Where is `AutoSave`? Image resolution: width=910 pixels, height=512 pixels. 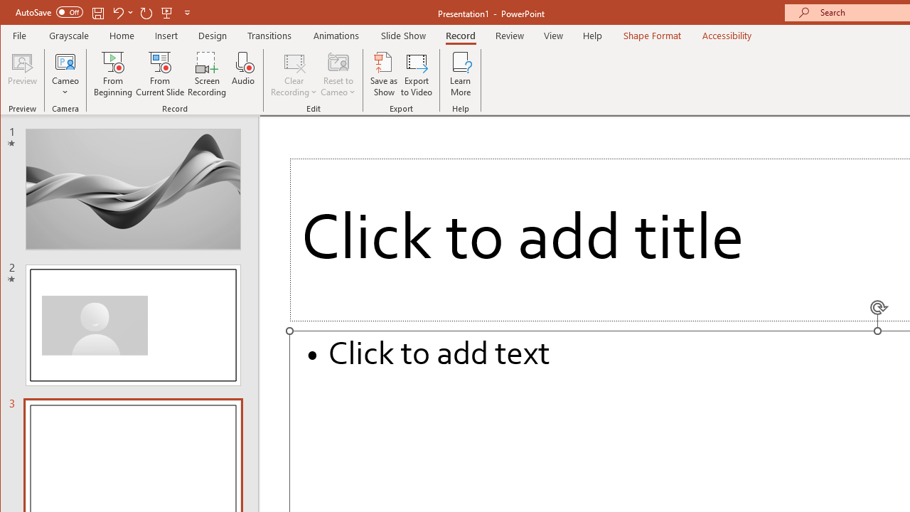
AutoSave is located at coordinates (48, 11).